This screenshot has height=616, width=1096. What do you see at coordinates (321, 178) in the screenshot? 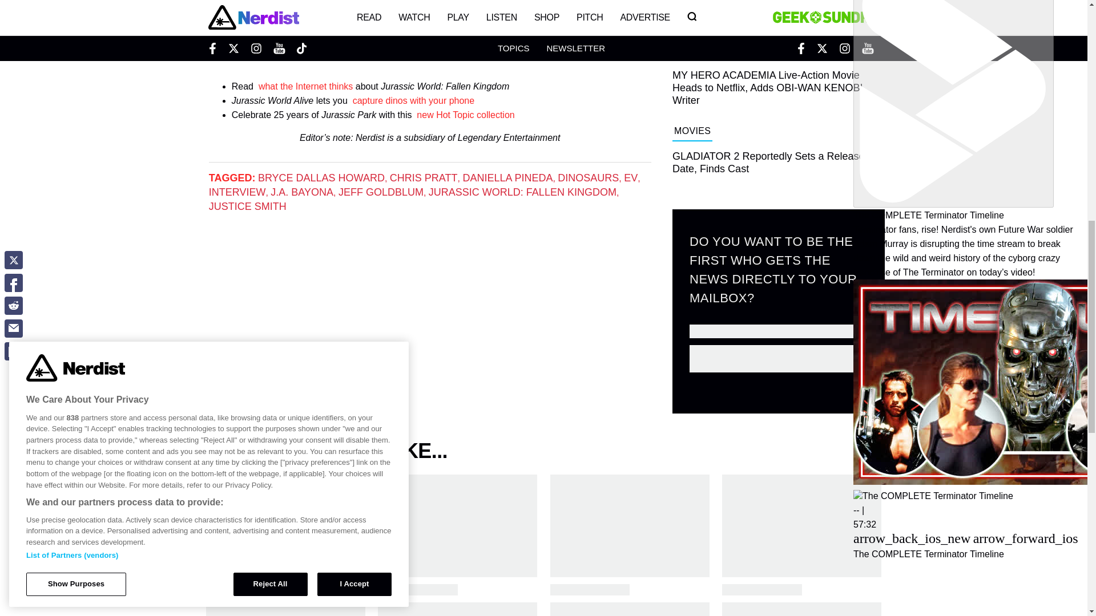
I see `BRYCE DALLAS HOWARD` at bounding box center [321, 178].